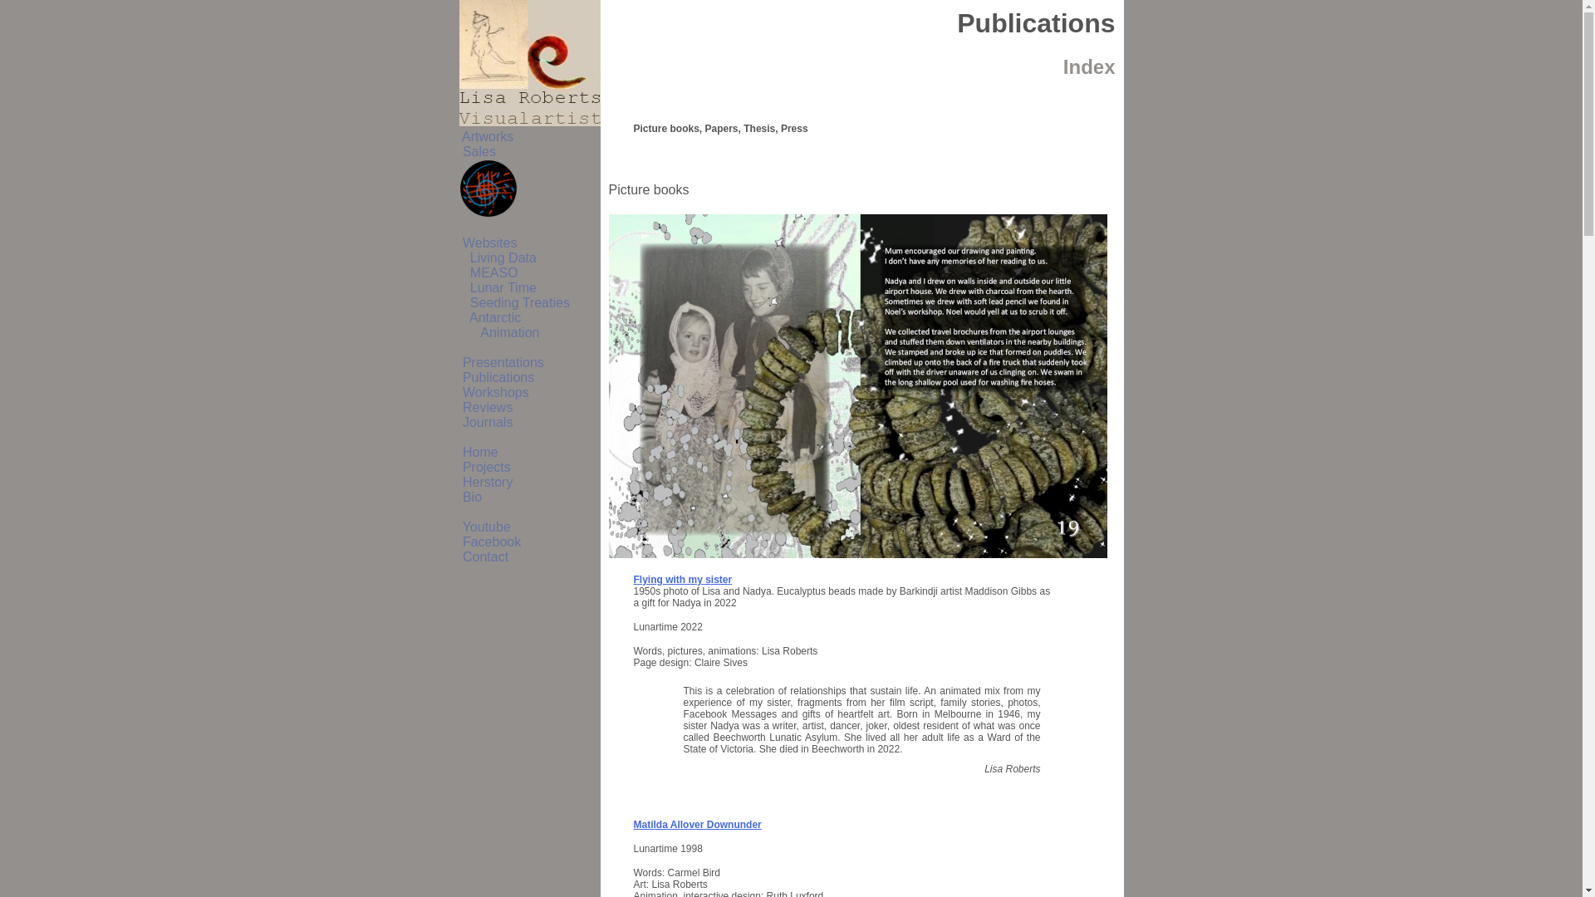  Describe the element at coordinates (488, 243) in the screenshot. I see ` Websites` at that location.